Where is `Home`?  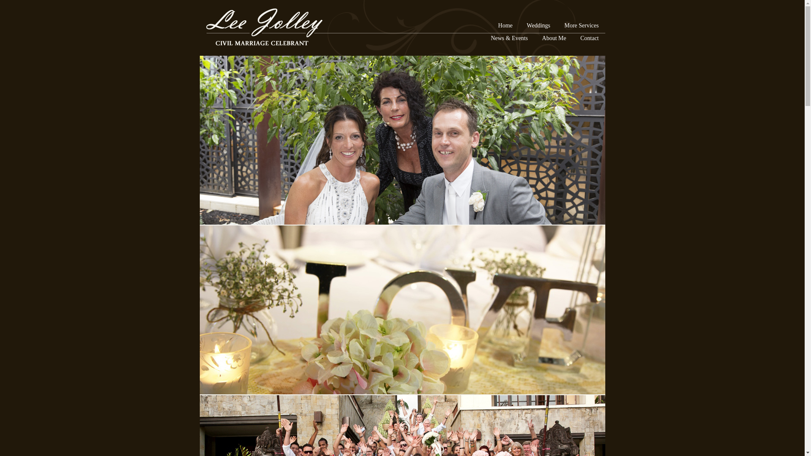
Home is located at coordinates (505, 25).